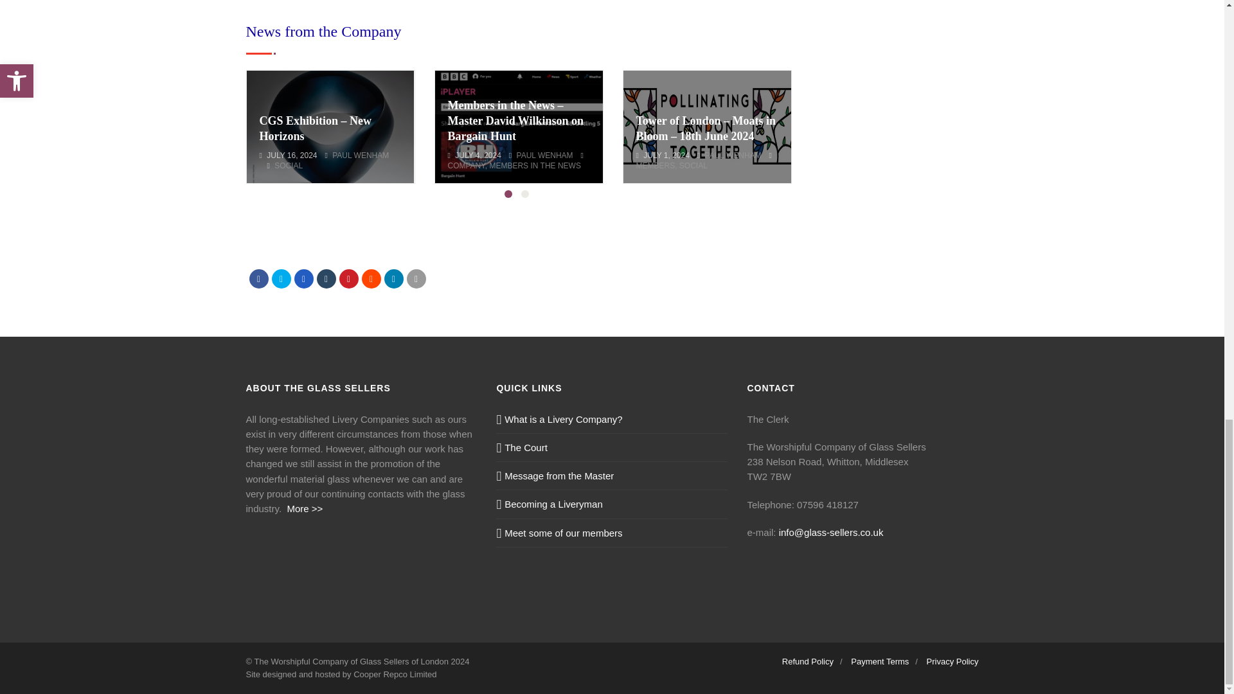 The image size is (1234, 694). Describe the element at coordinates (280, 279) in the screenshot. I see `Tweet` at that location.